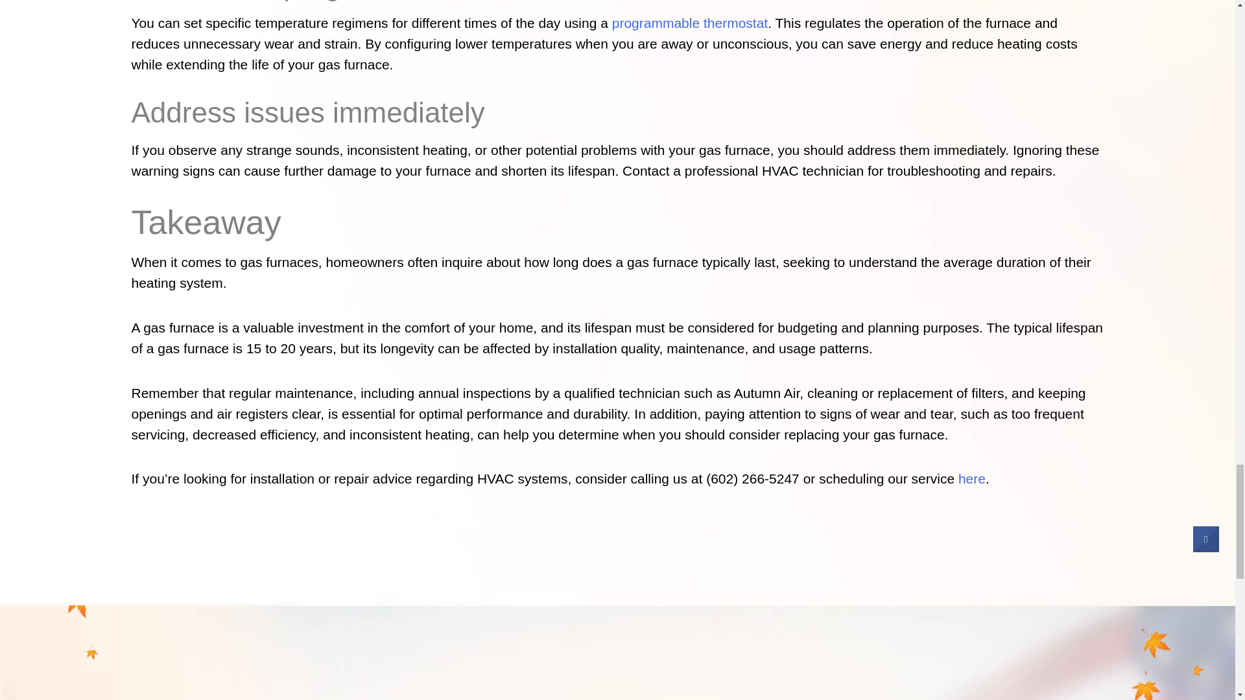  What do you see at coordinates (1205, 548) in the screenshot?
I see `Share on Facebook` at bounding box center [1205, 548].